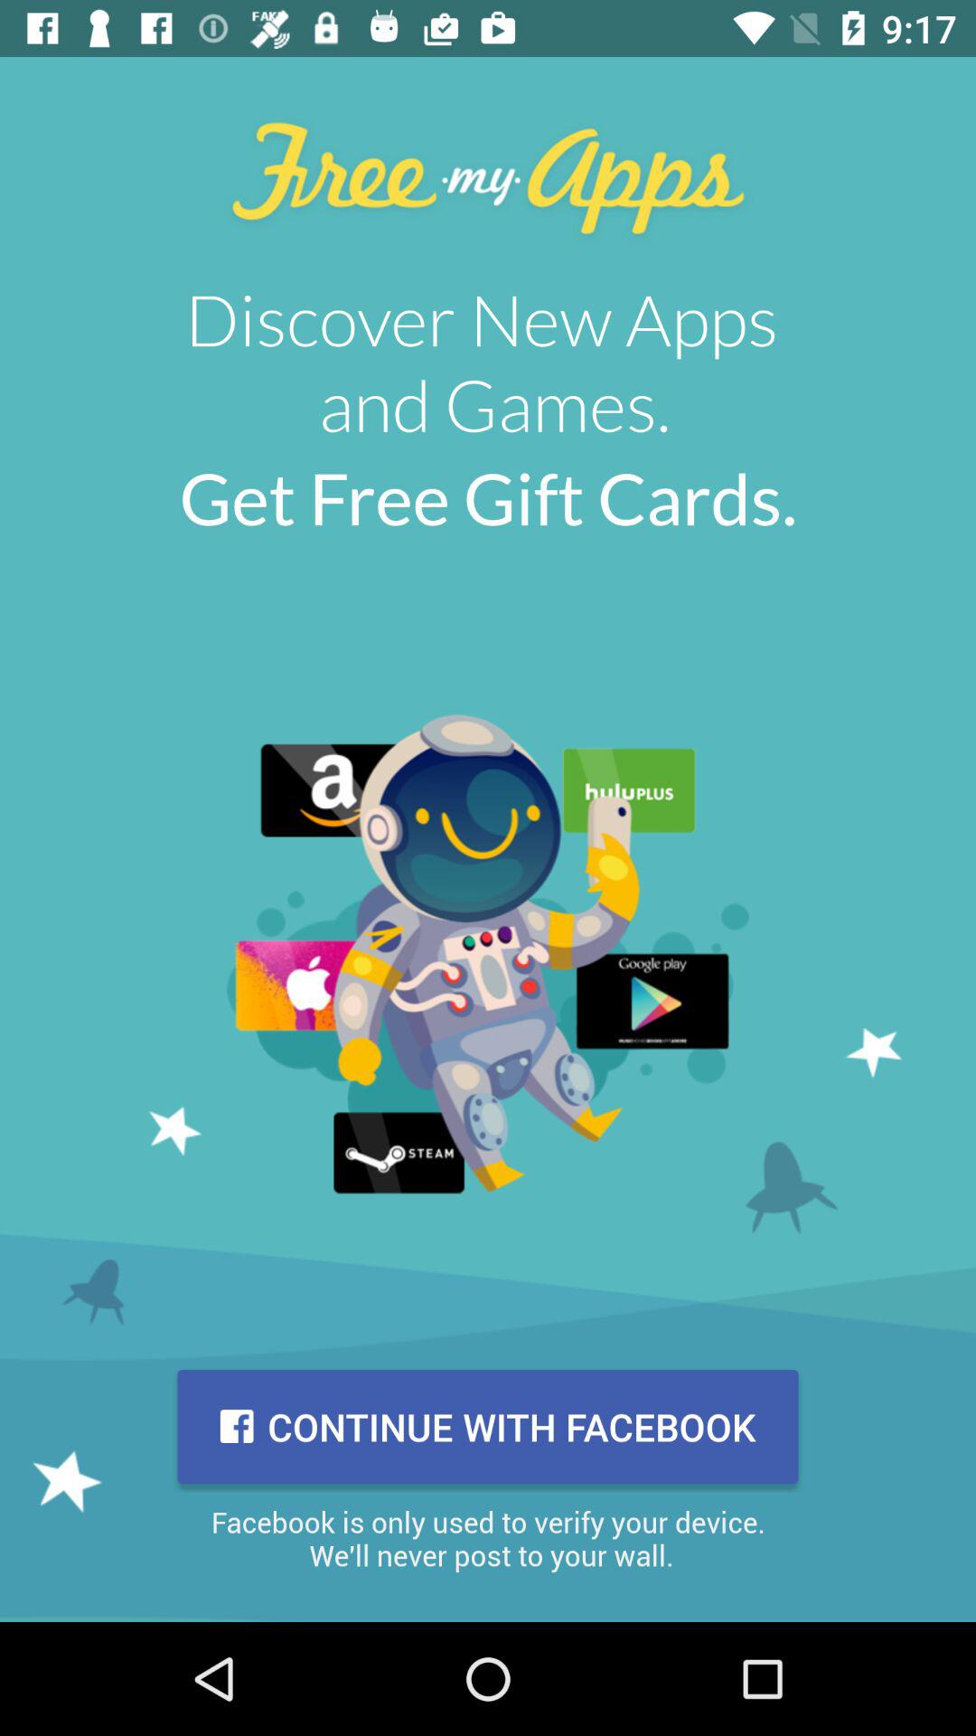  What do you see at coordinates (488, 1427) in the screenshot?
I see `select item above facebook is only item` at bounding box center [488, 1427].